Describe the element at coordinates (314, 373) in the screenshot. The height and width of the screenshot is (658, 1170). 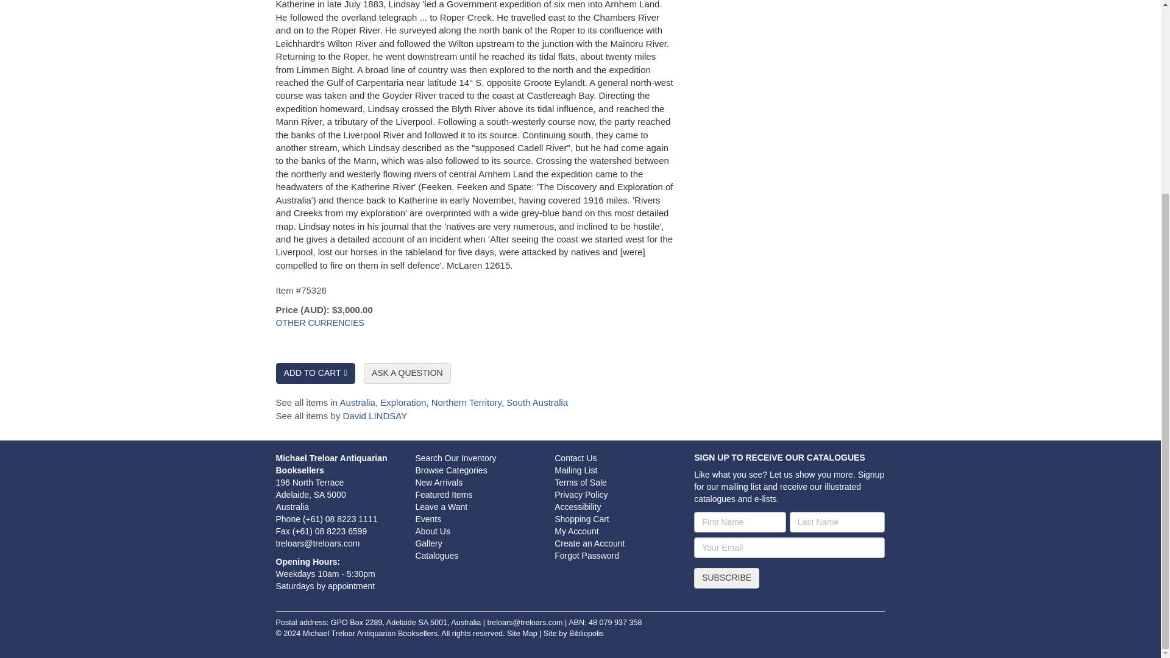
I see `ADD TO CART` at that location.